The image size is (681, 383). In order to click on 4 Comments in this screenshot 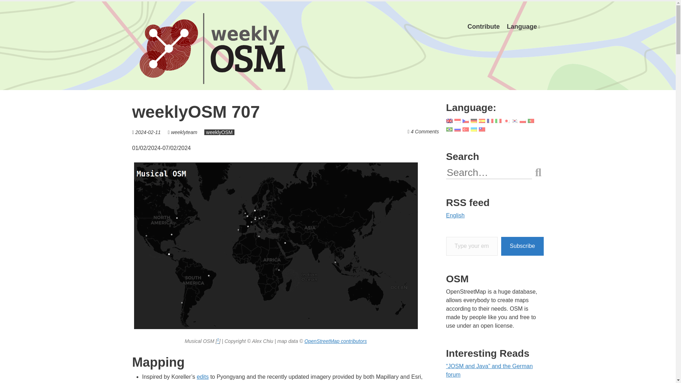, I will do `click(424, 131)`.